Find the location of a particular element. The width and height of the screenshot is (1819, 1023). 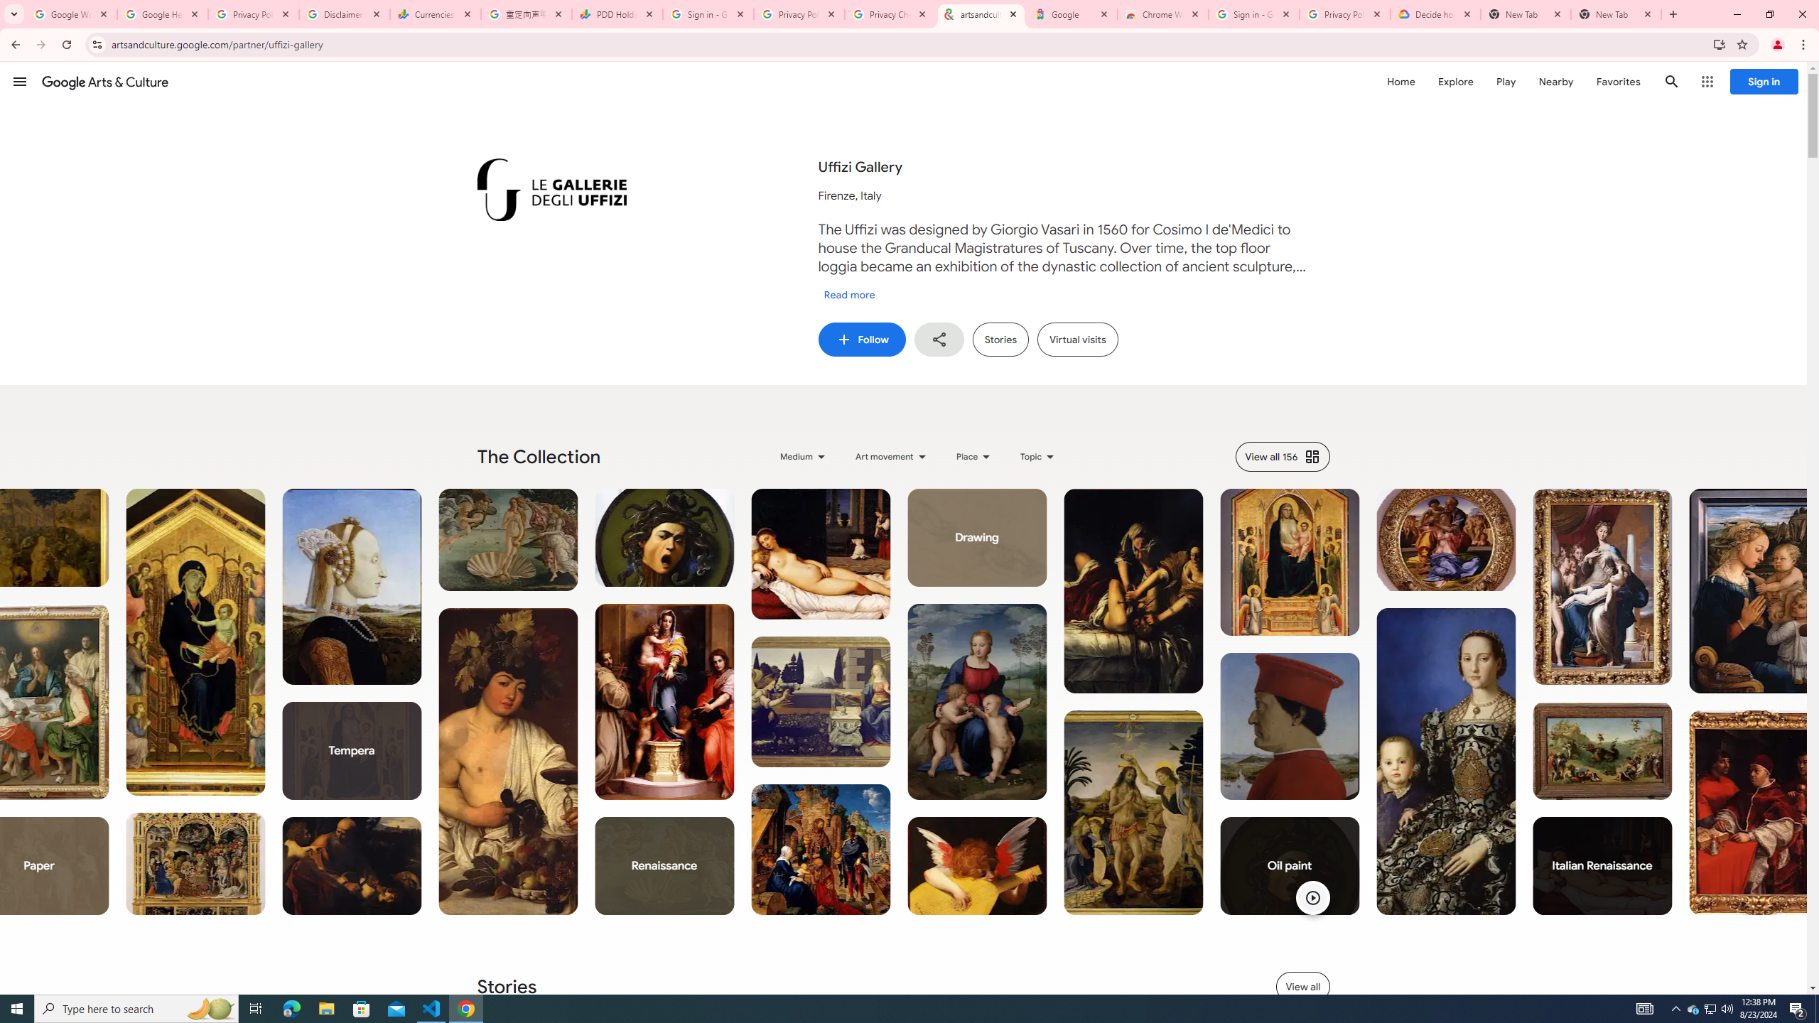

Read more is located at coordinates (850, 295).